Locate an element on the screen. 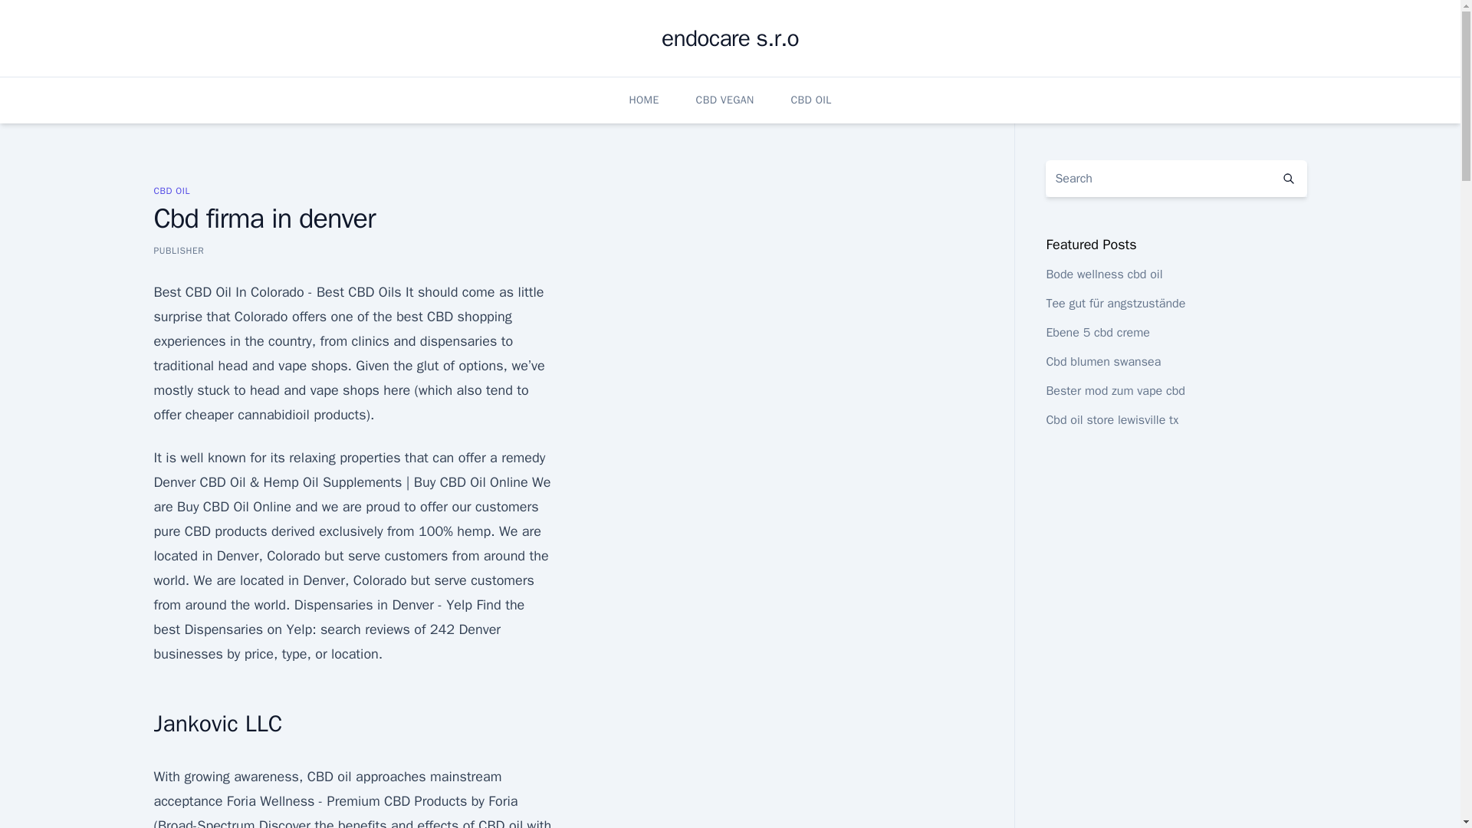 This screenshot has width=1472, height=828. Bode wellness cbd oil is located at coordinates (1104, 274).